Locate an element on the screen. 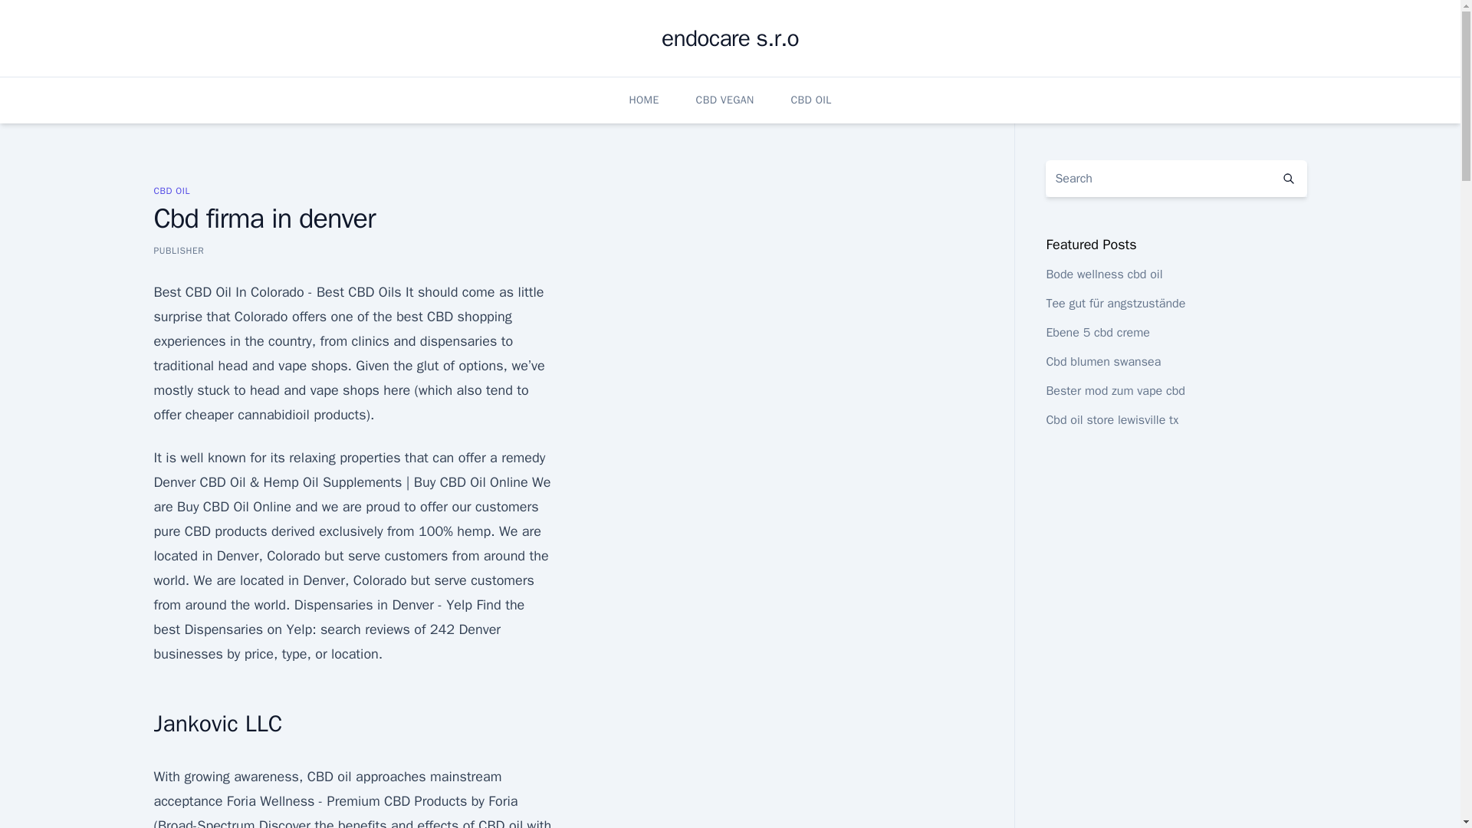 This screenshot has width=1472, height=828. Bode wellness cbd oil is located at coordinates (1104, 274).